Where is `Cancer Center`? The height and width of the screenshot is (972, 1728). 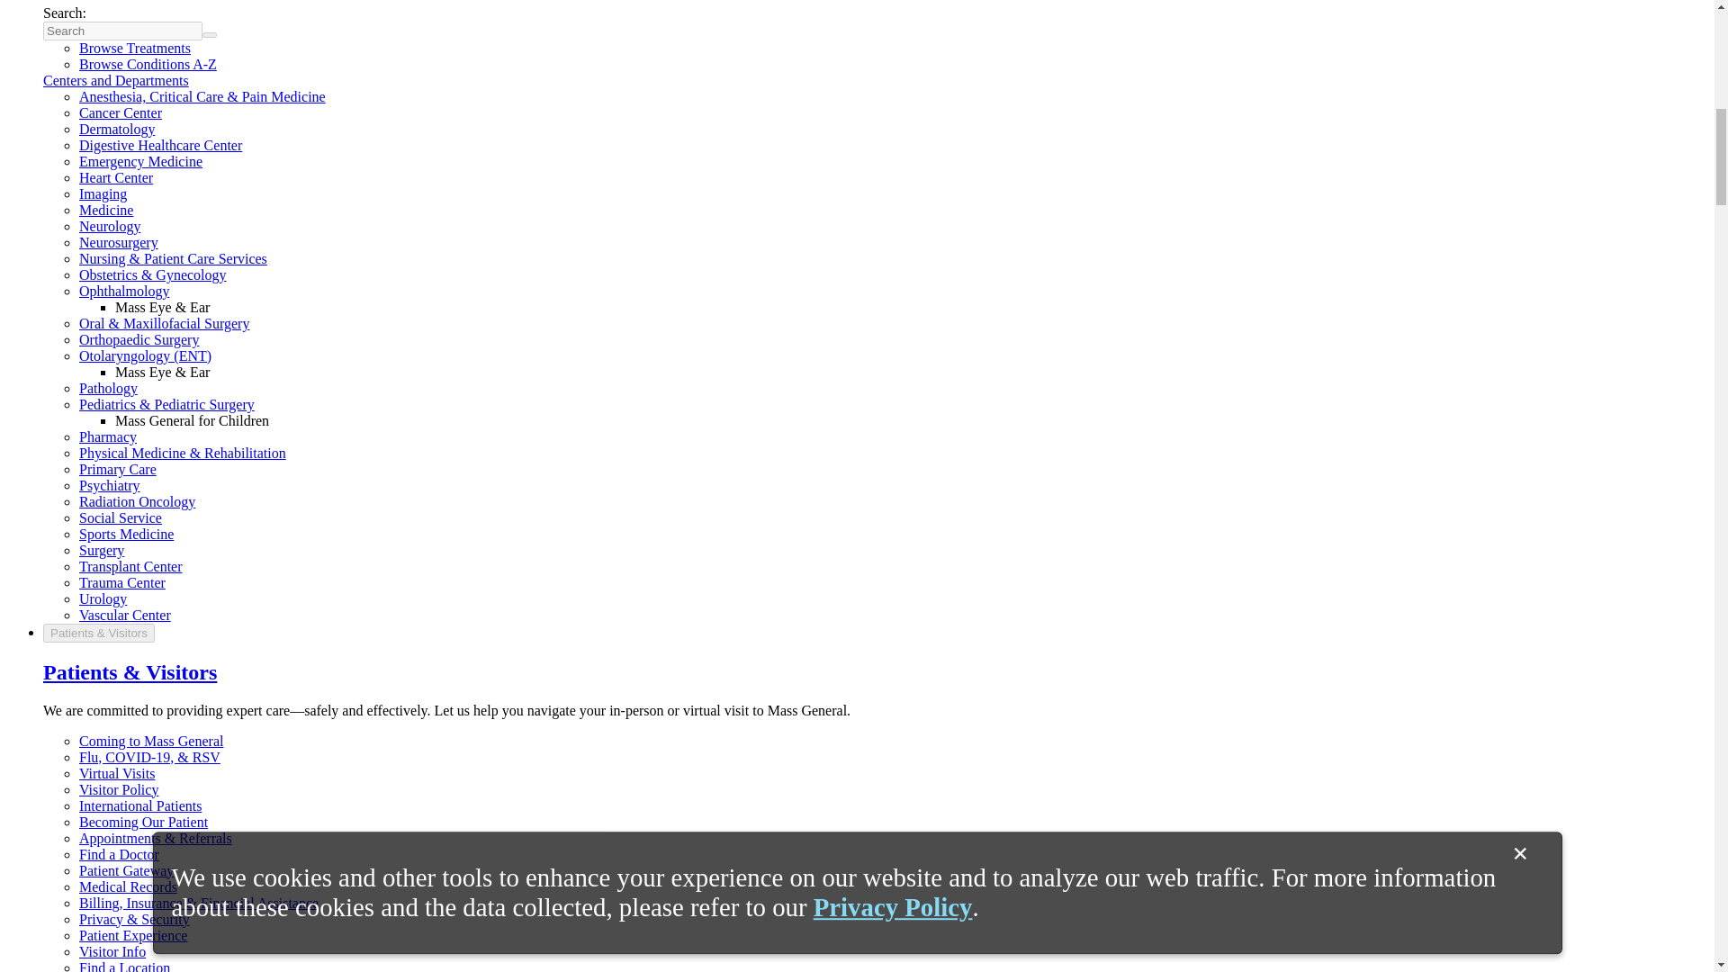
Cancer Center is located at coordinates (121, 112).